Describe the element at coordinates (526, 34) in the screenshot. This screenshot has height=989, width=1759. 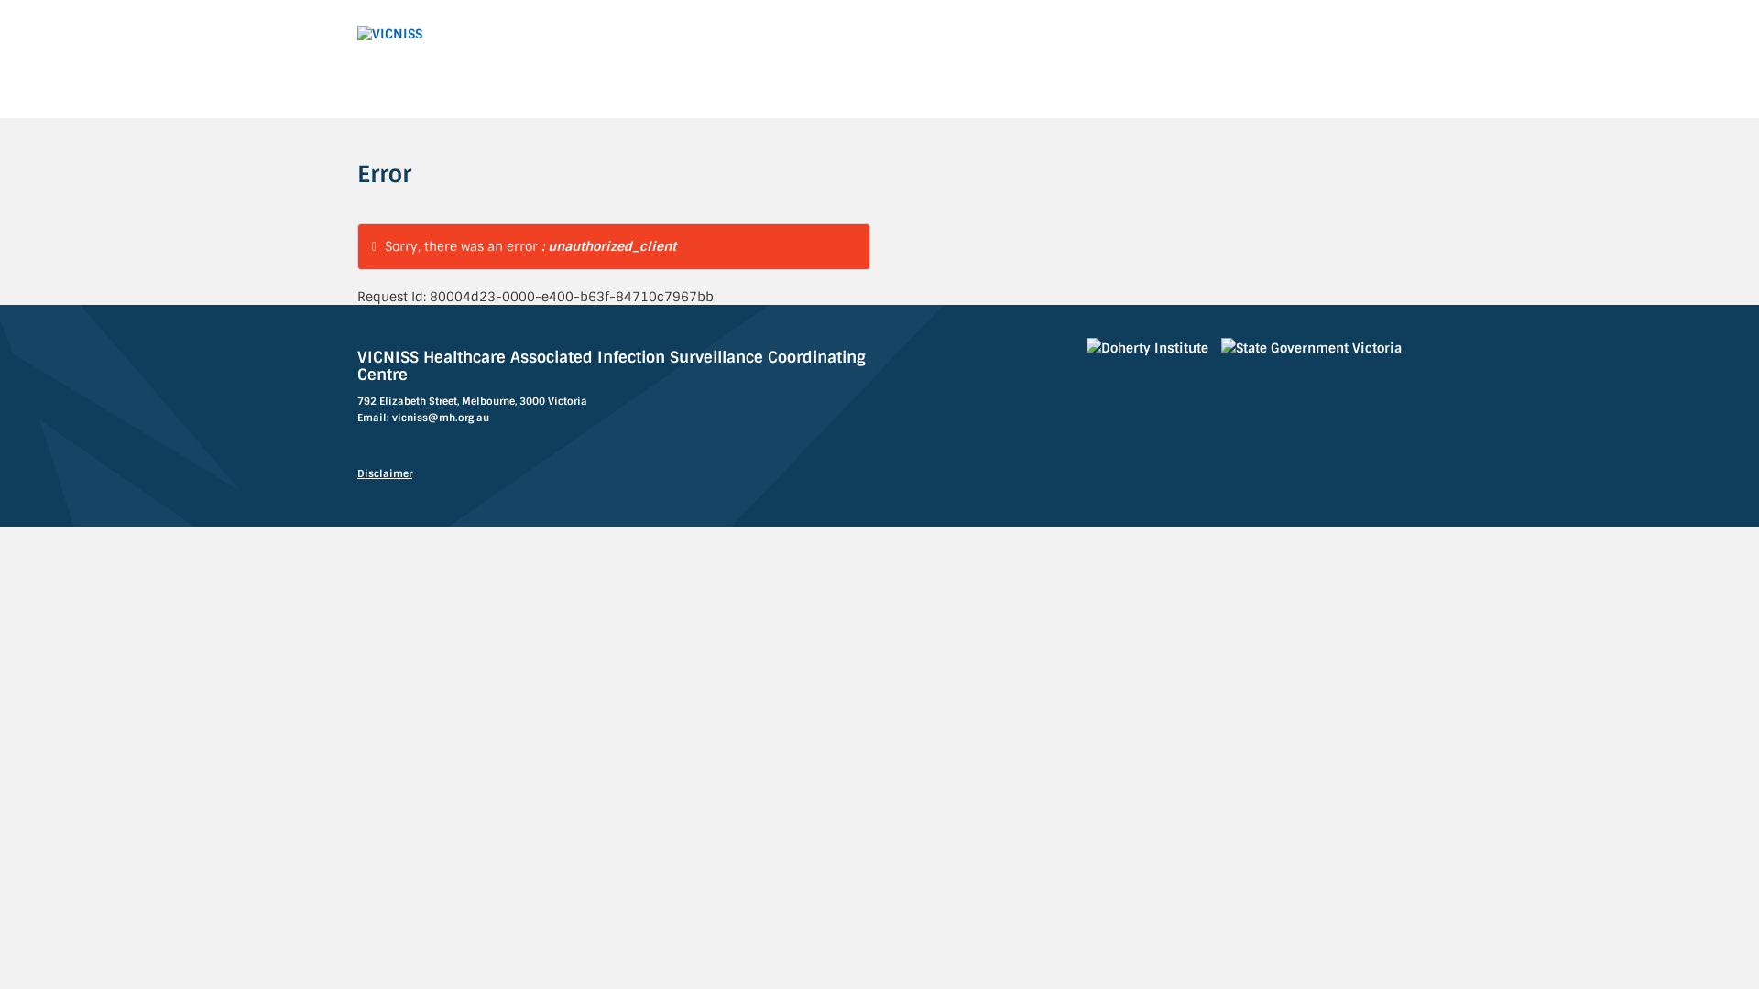
I see `Home` at that location.